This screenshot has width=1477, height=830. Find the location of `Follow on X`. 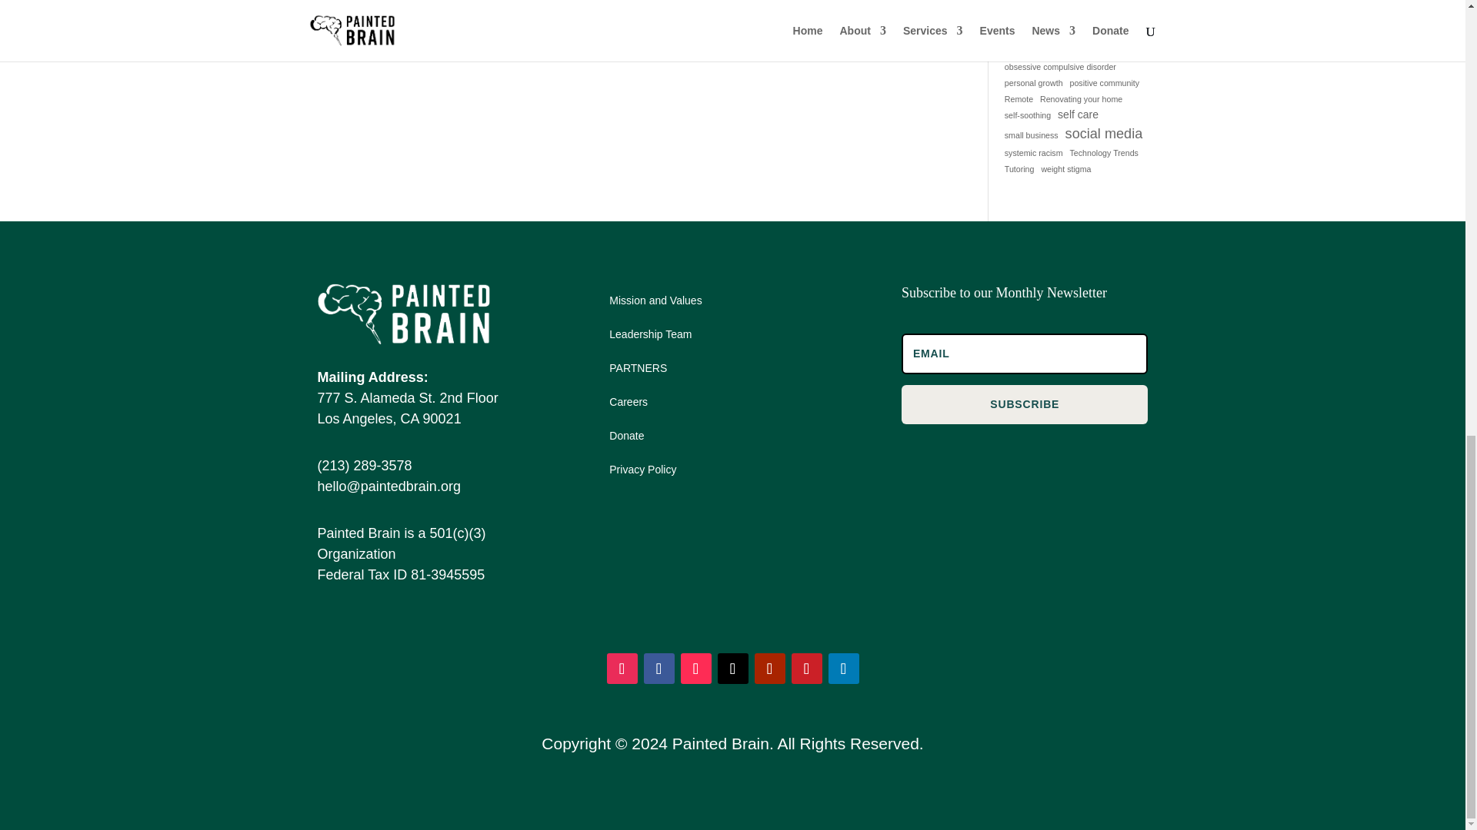

Follow on X is located at coordinates (732, 668).